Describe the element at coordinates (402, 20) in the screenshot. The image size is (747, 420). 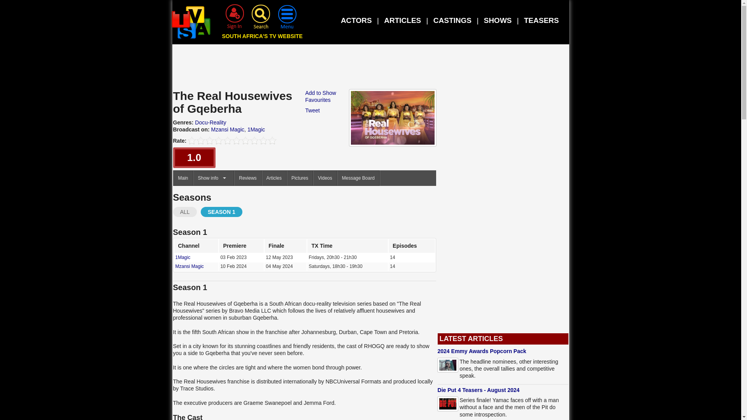
I see `ARTICLES` at that location.